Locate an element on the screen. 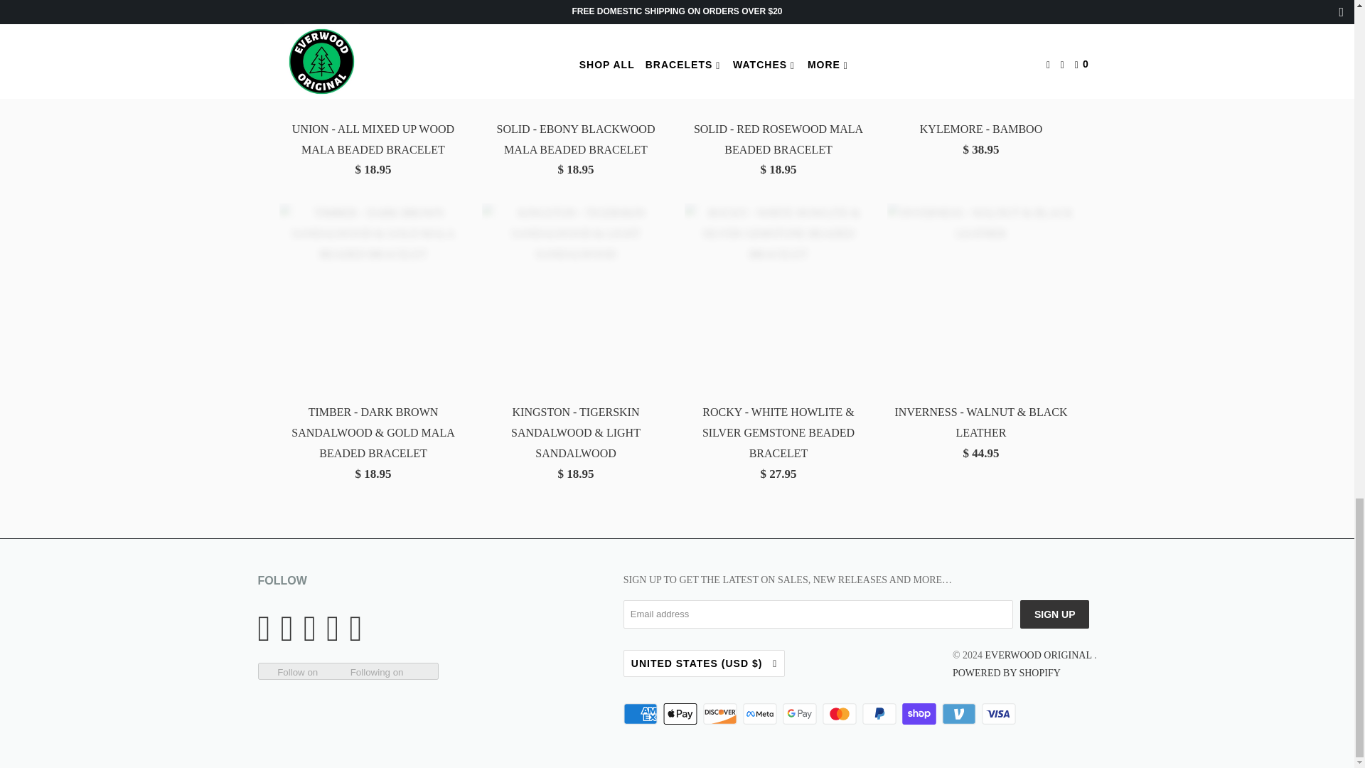  VENMO is located at coordinates (960, 714).